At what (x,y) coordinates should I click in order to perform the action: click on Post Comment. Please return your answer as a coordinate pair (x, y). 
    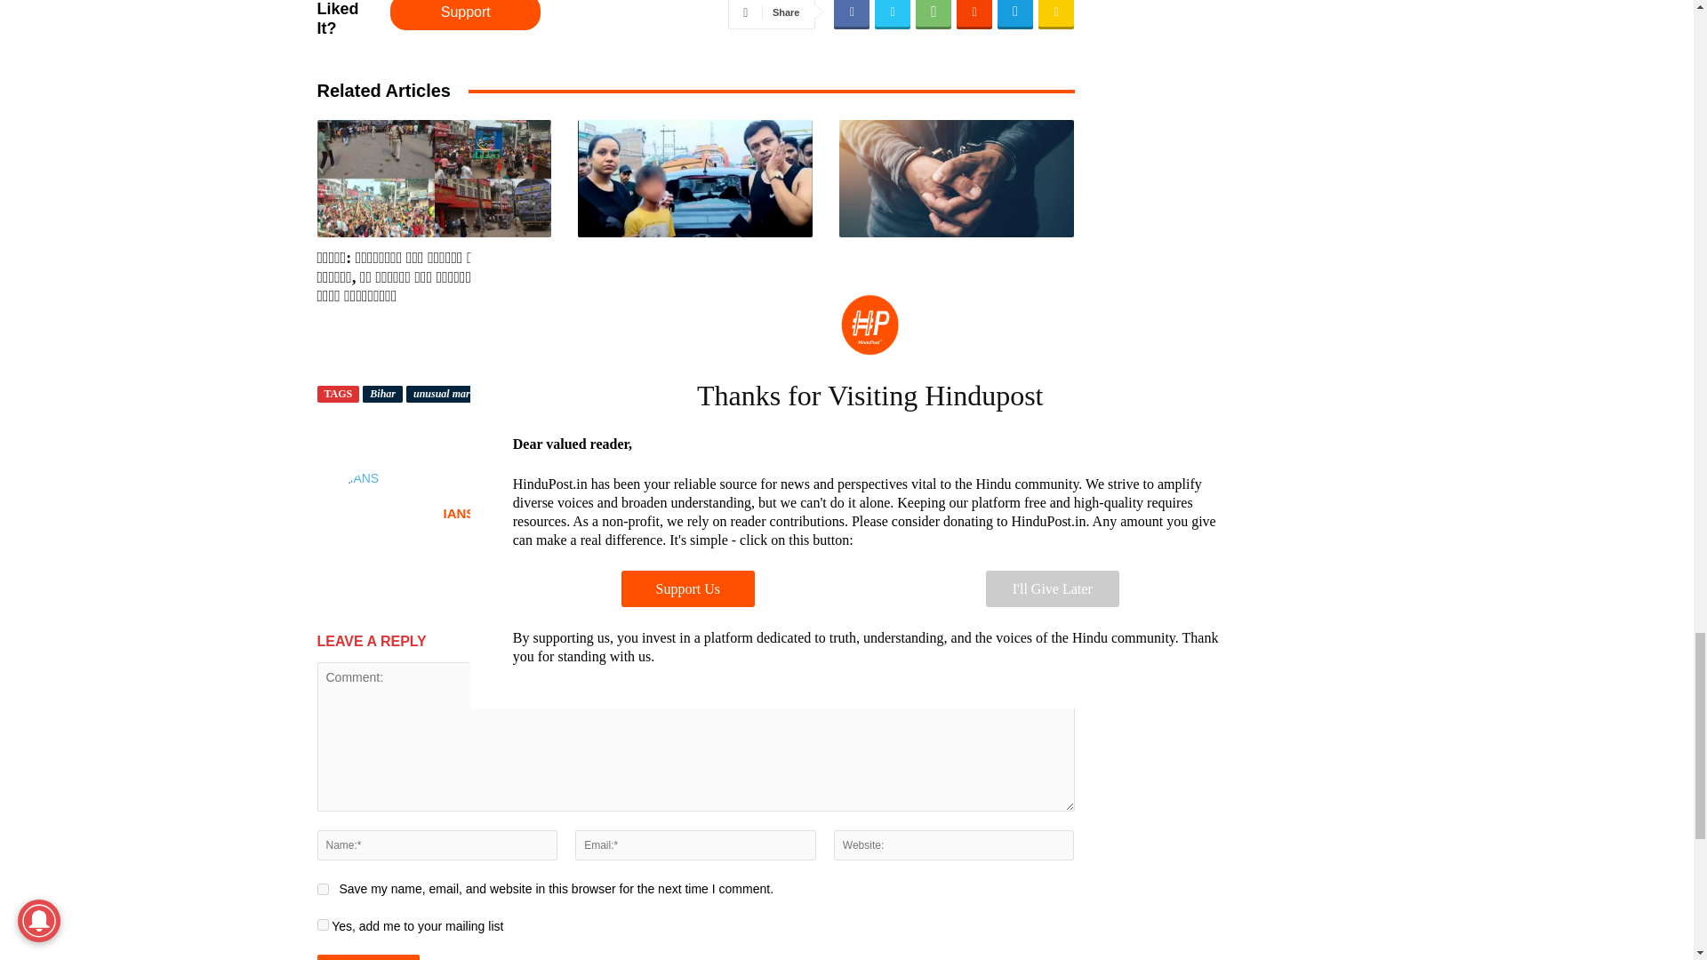
    Looking at the image, I should click on (368, 956).